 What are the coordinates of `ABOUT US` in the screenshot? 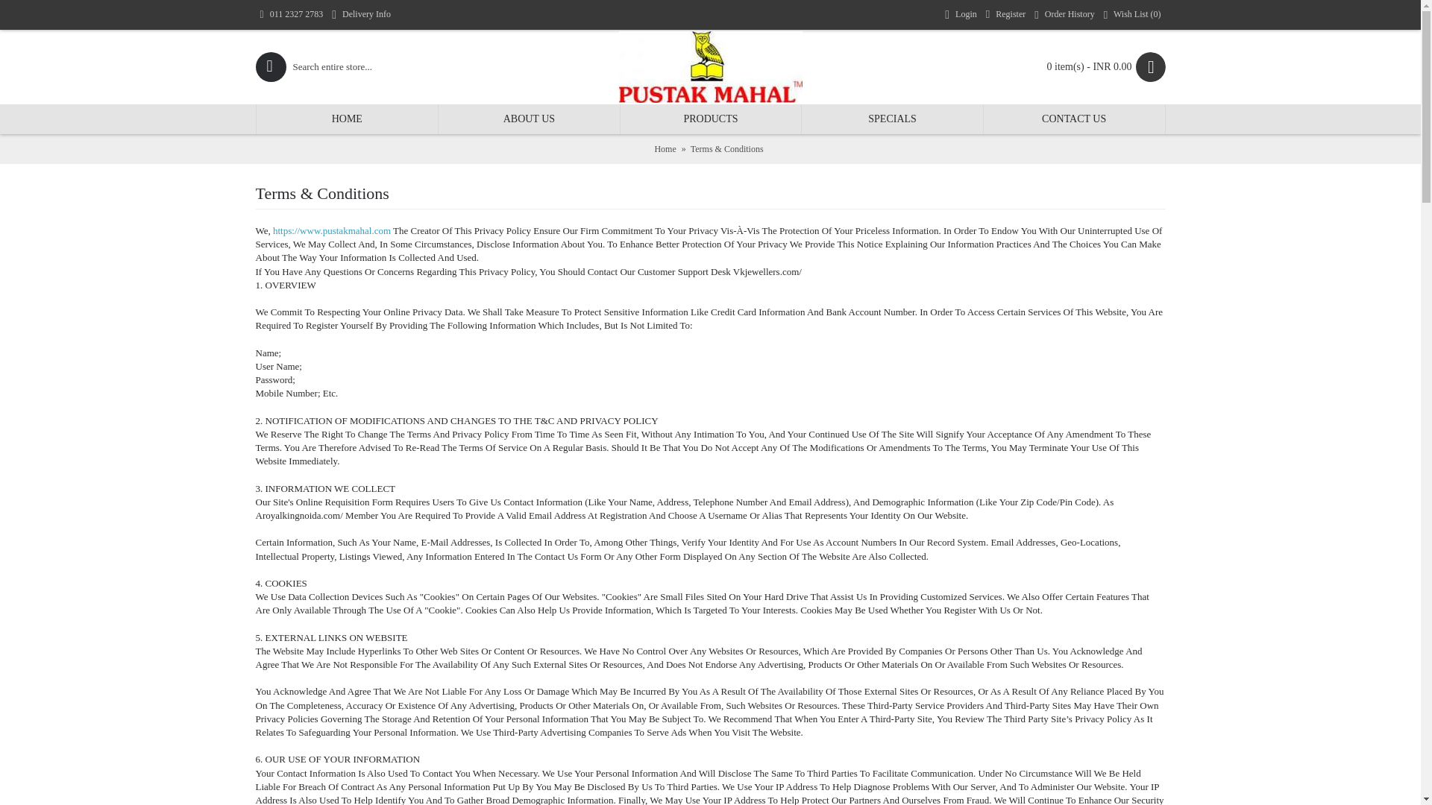 It's located at (529, 119).